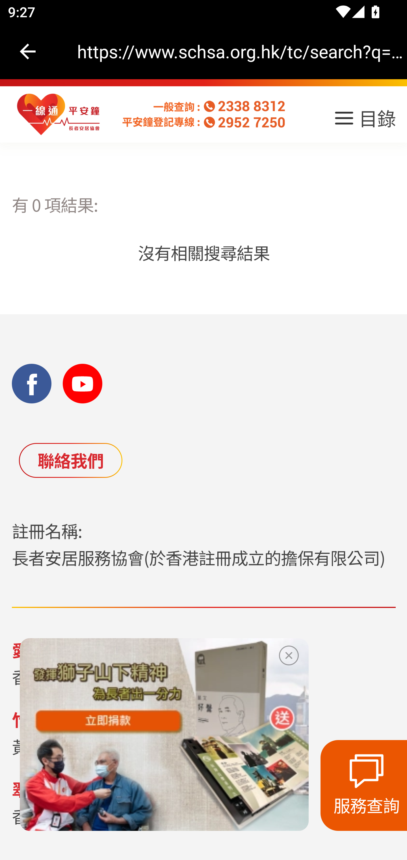 This screenshot has width=407, height=860. I want to click on Facebook, so click(32, 383).